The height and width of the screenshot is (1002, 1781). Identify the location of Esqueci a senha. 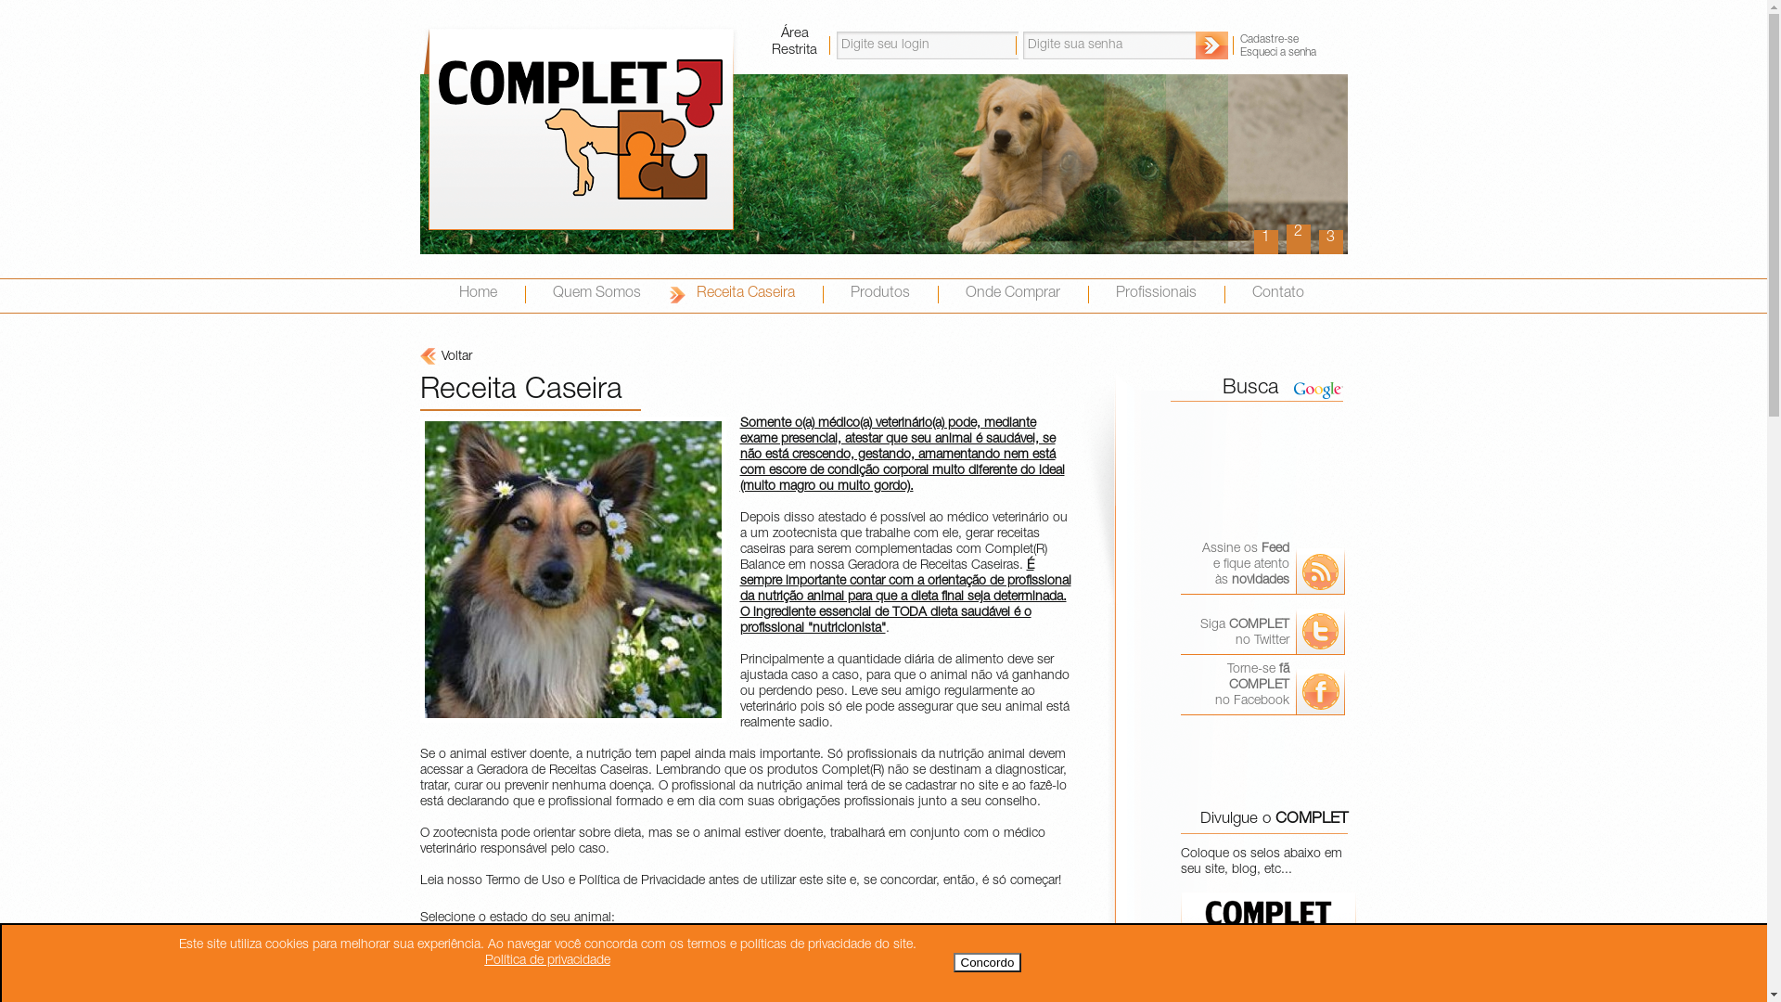
(1293, 53).